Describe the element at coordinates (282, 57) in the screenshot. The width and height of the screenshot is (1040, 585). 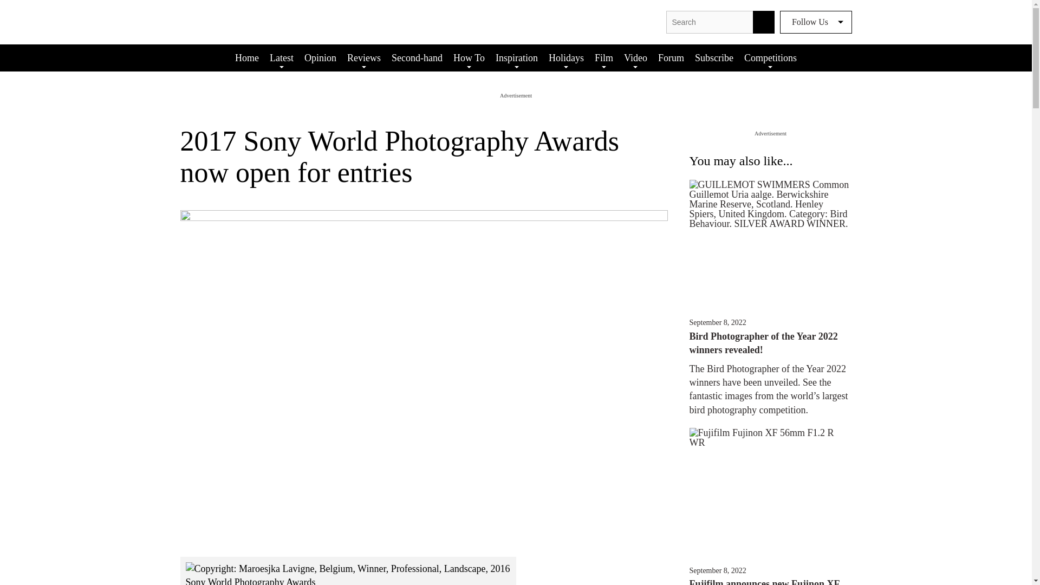
I see `Latest` at that location.